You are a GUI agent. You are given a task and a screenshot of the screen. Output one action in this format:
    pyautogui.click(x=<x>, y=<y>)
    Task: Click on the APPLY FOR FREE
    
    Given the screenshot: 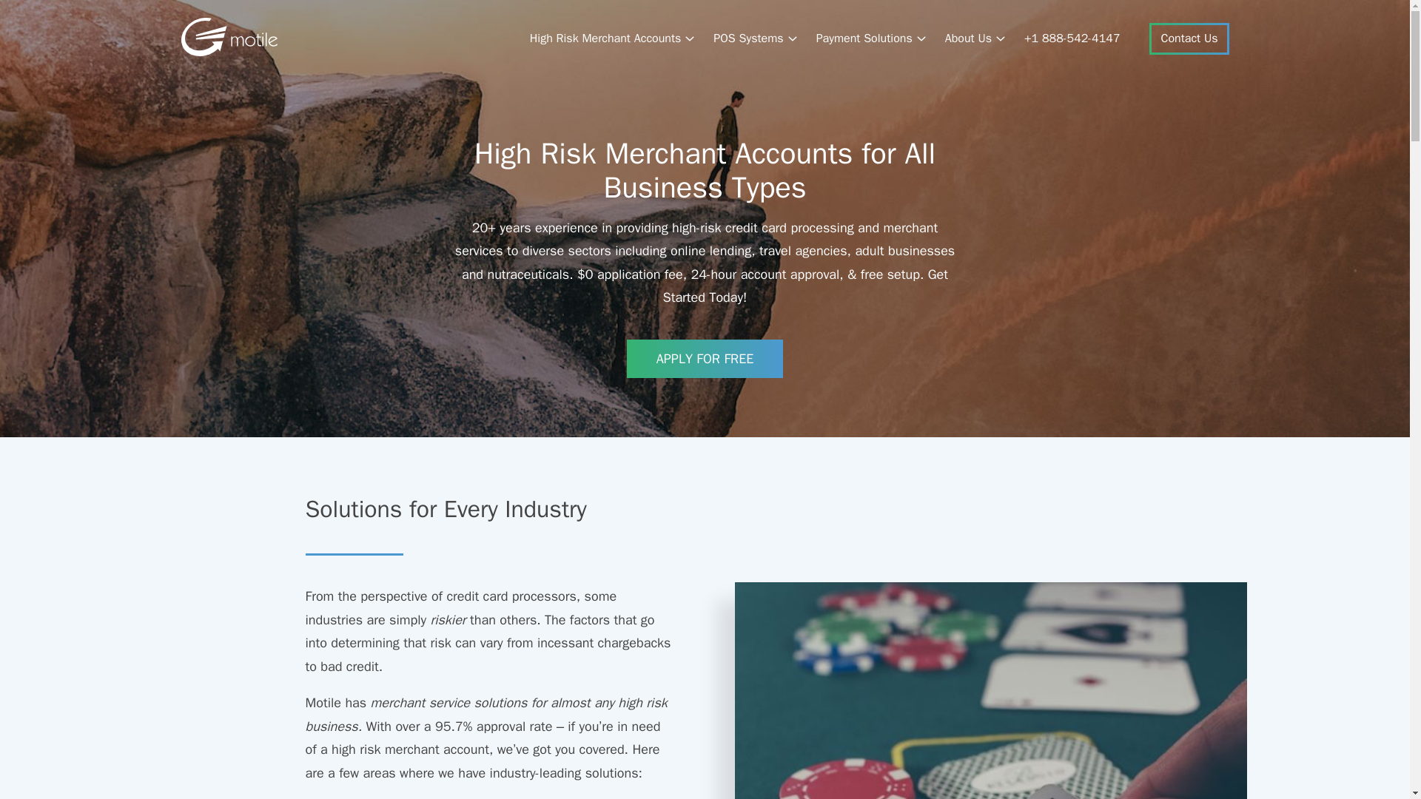 What is the action you would take?
    pyautogui.click(x=705, y=359)
    